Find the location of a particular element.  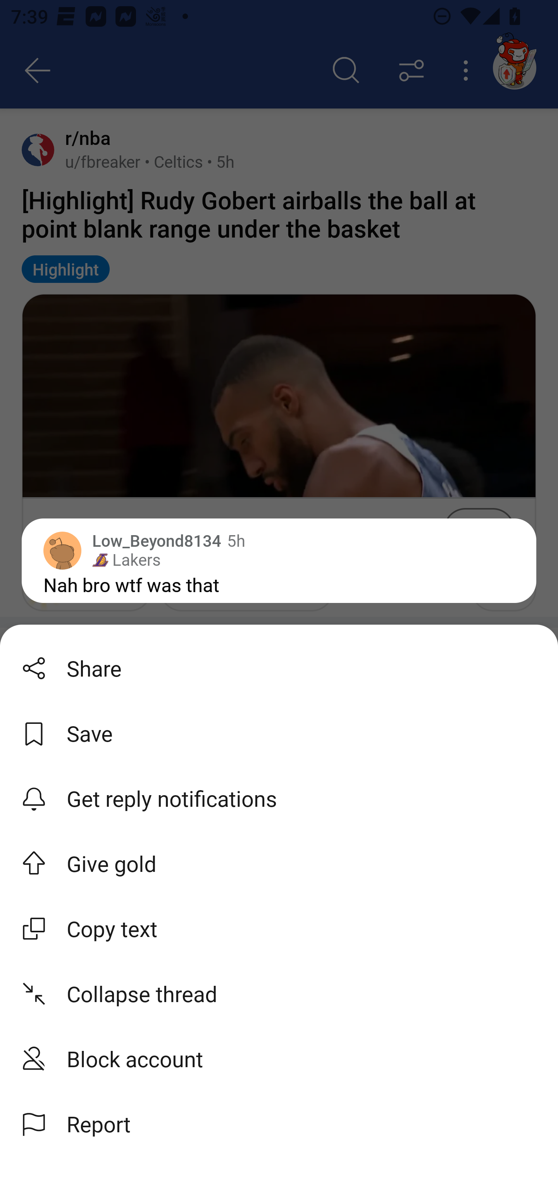

Copy text is located at coordinates (279, 928).